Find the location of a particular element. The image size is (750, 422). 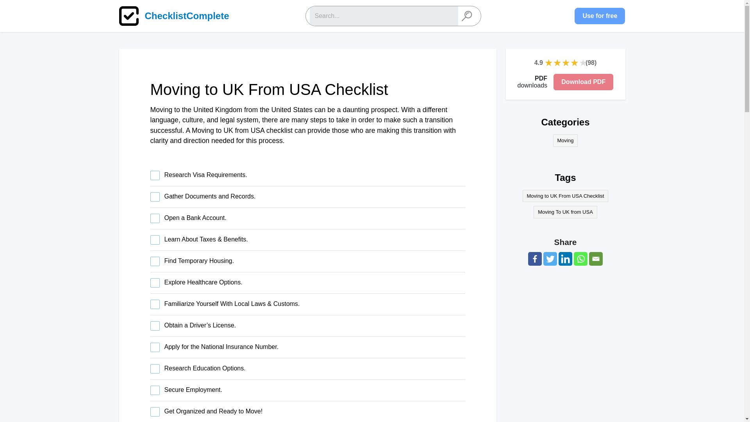

Twitter is located at coordinates (550, 259).